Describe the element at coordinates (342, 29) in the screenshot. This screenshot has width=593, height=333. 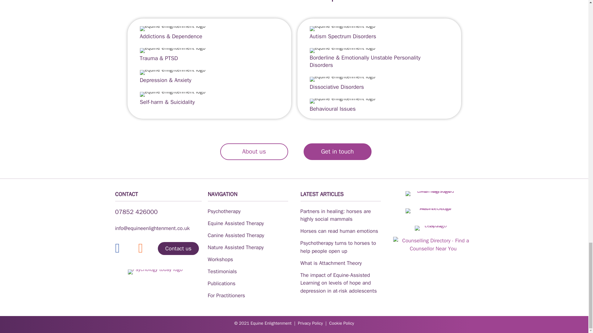
I see `equine enlightenment separator 150` at that location.